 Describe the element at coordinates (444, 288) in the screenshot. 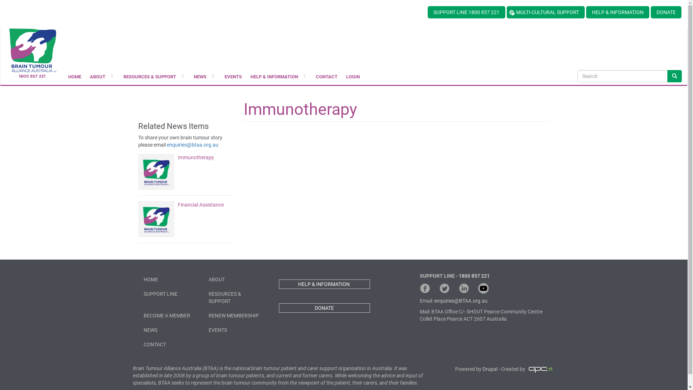

I see `Twitter` at that location.